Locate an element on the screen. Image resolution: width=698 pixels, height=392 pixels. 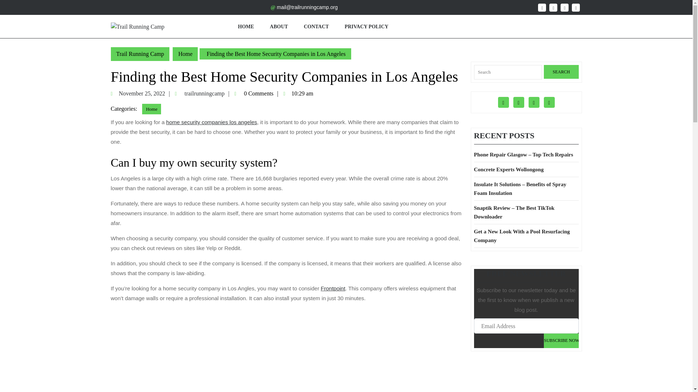
Search is located at coordinates (576, 7).